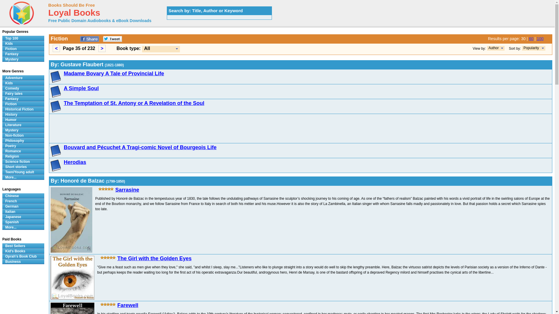  Describe the element at coordinates (147, 48) in the screenshot. I see `All` at that location.